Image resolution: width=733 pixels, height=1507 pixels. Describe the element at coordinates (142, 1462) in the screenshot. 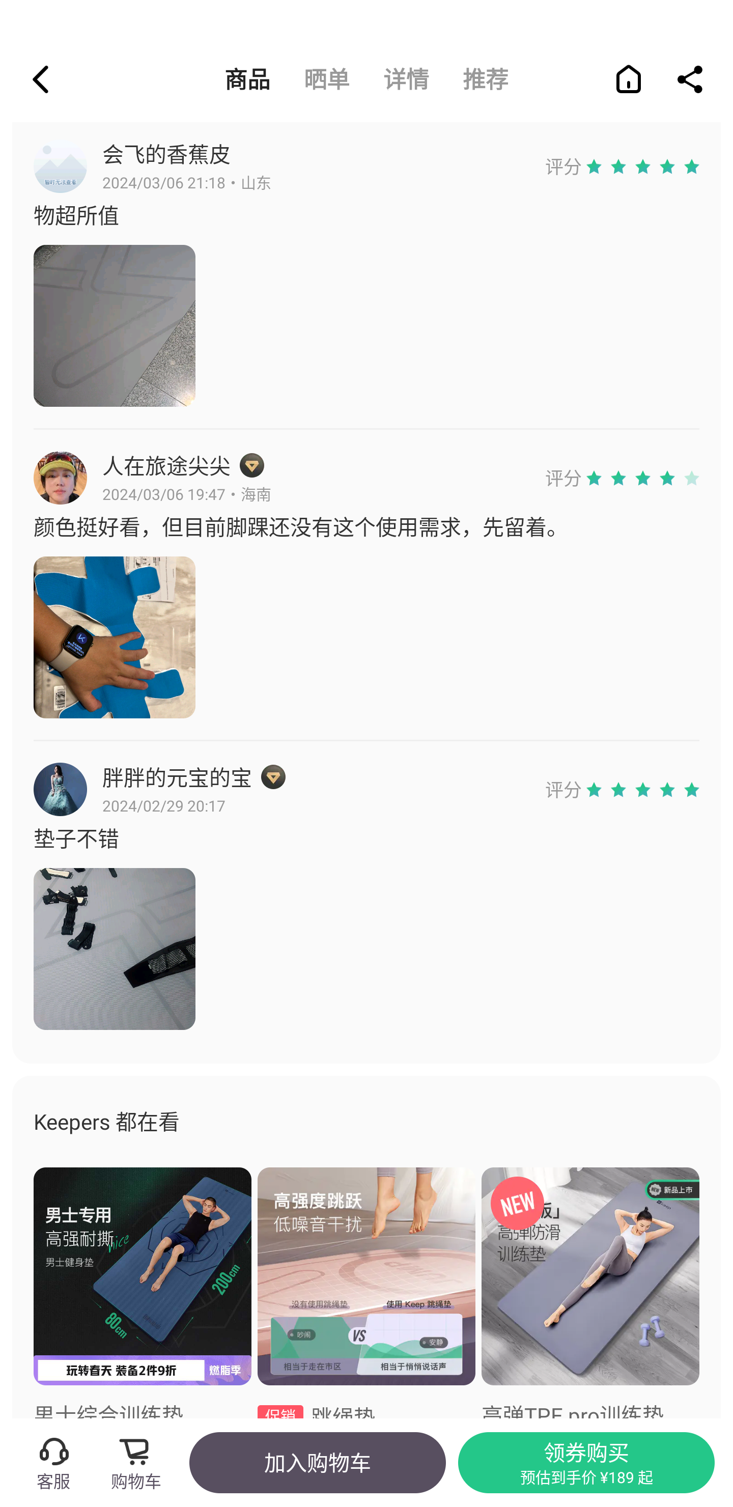

I see `购物车` at that location.